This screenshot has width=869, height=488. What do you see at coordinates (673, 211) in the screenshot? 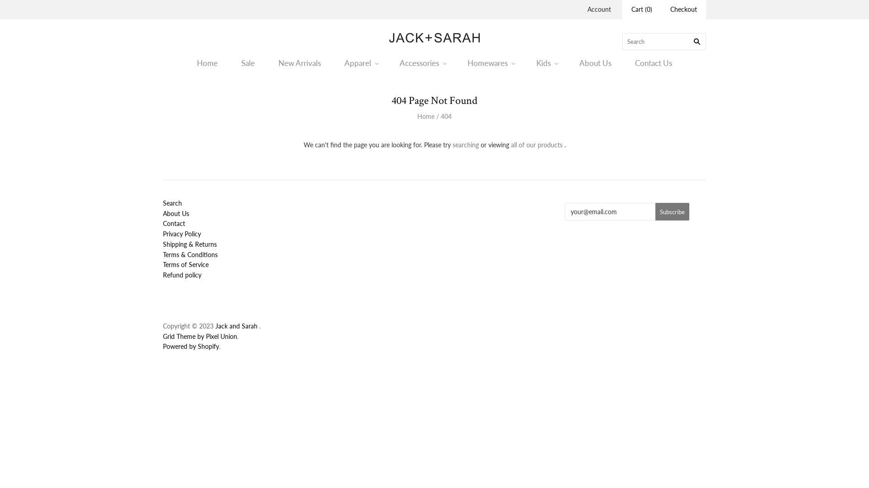
I see `Subscribe` at bounding box center [673, 211].